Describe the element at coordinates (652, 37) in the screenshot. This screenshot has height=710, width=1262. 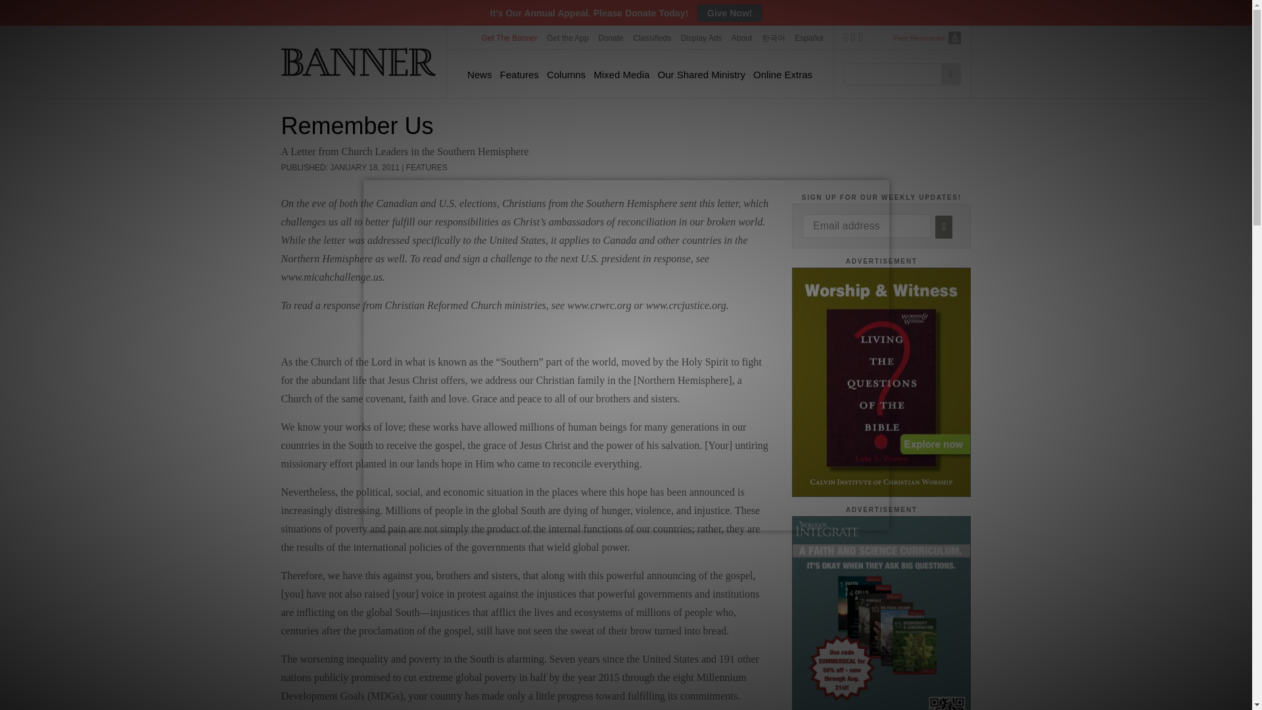
I see `Classifieds` at that location.